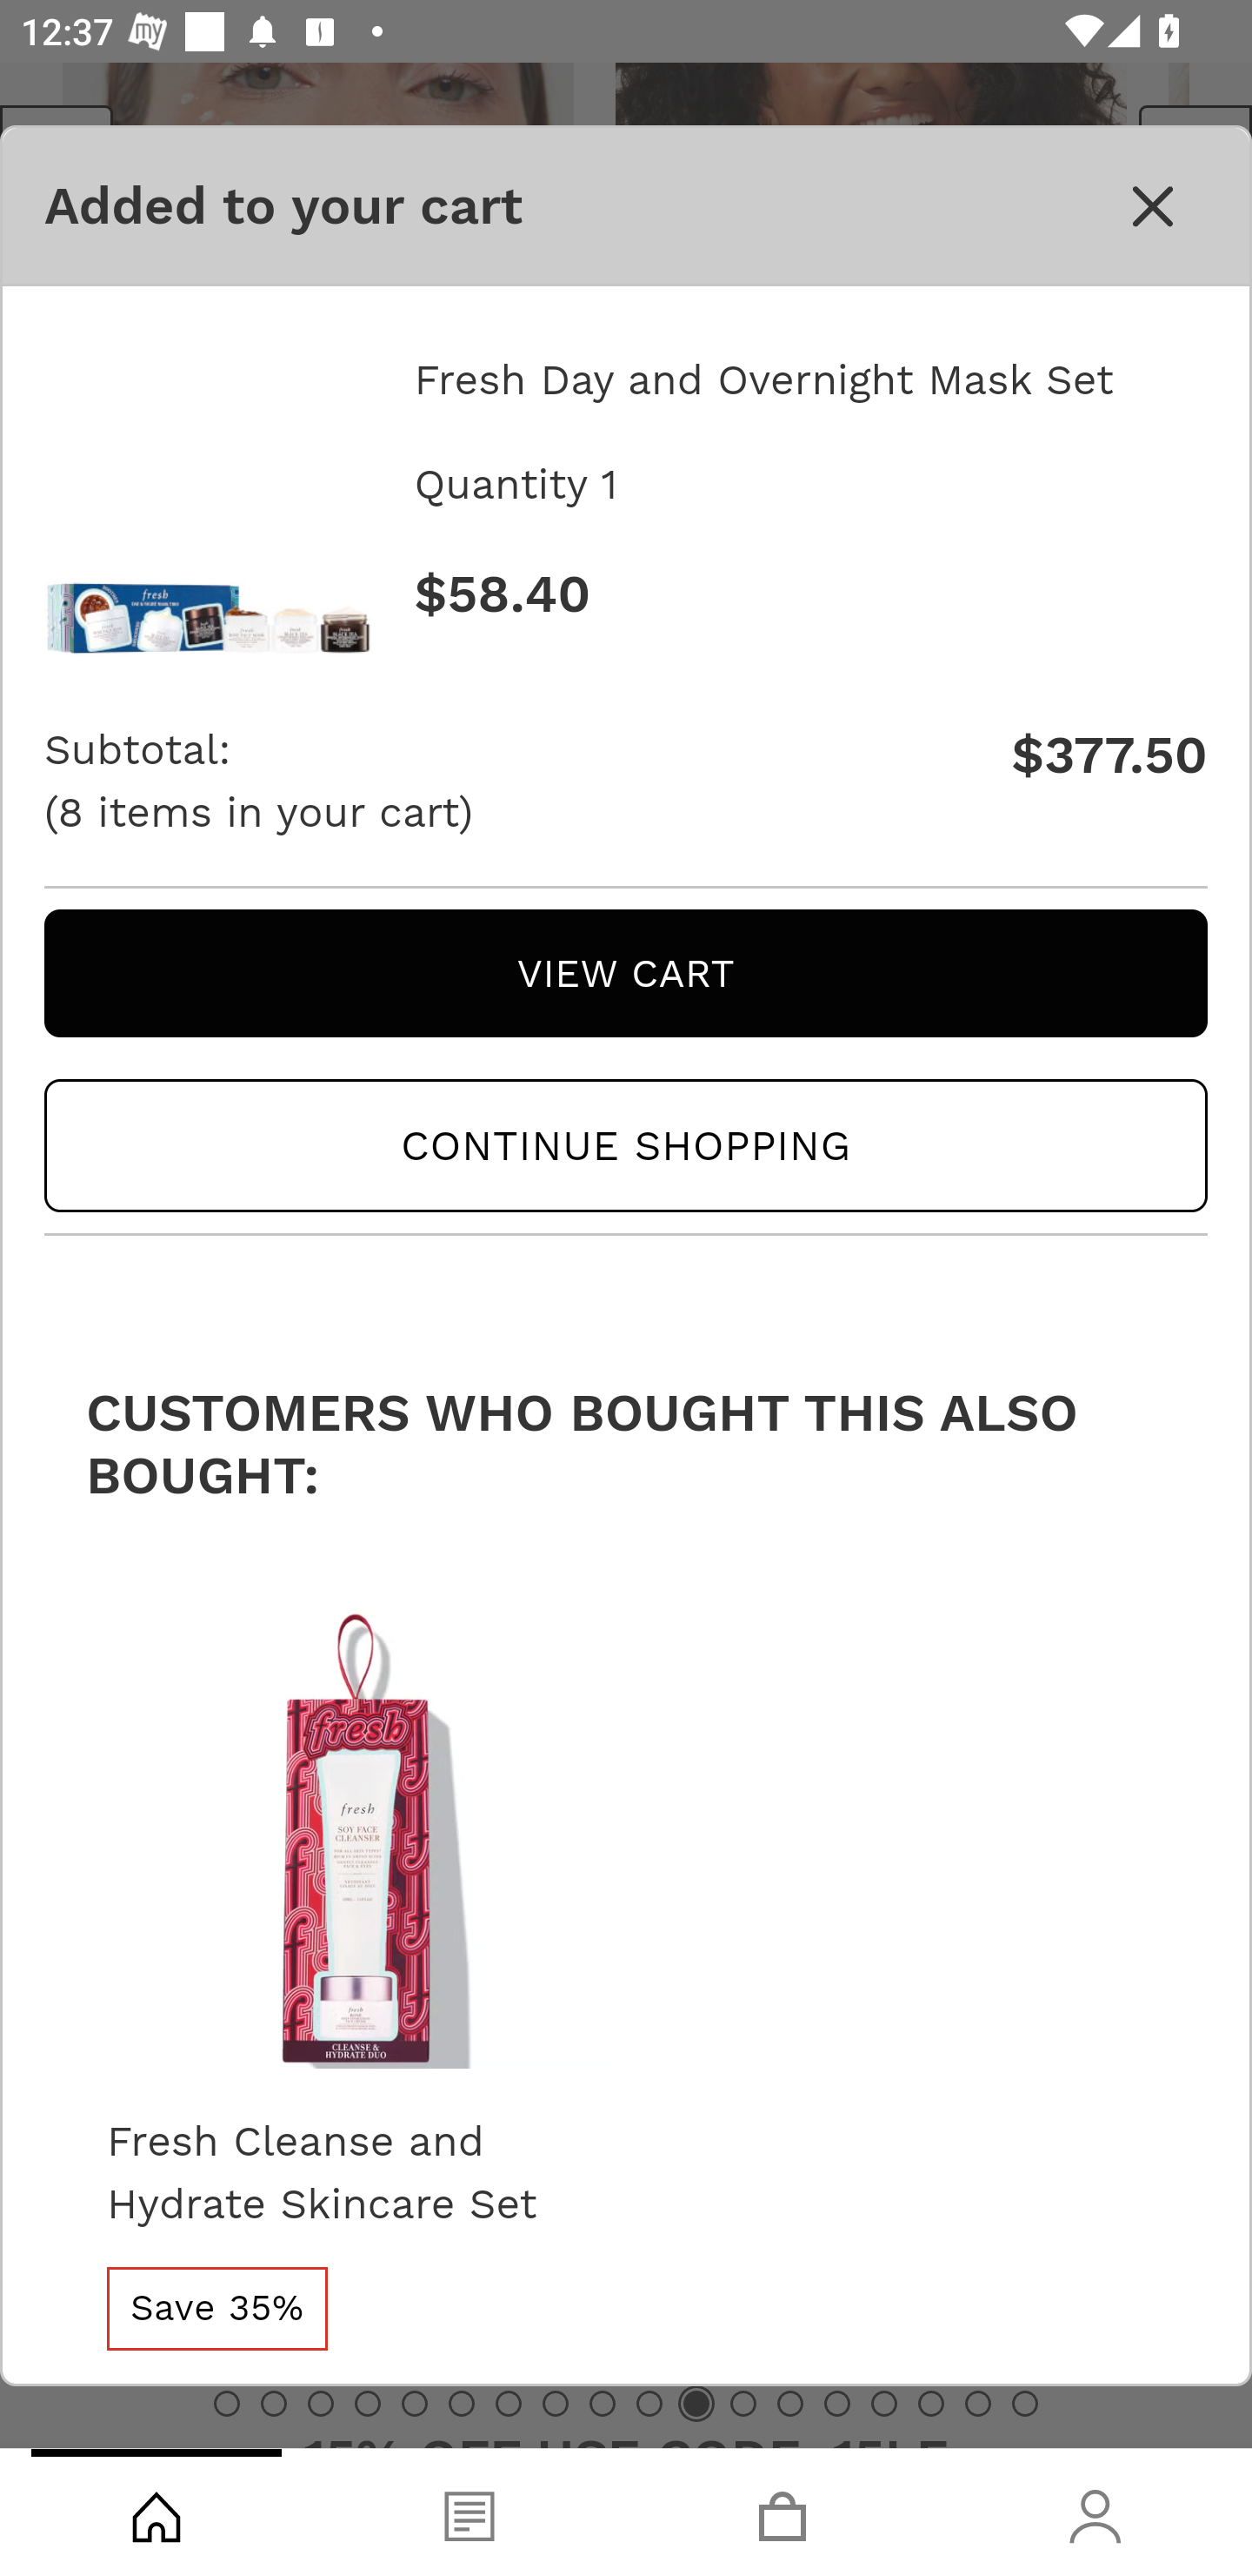 The image size is (1252, 2576). Describe the element at coordinates (930, 2403) in the screenshot. I see `Slide 16` at that location.